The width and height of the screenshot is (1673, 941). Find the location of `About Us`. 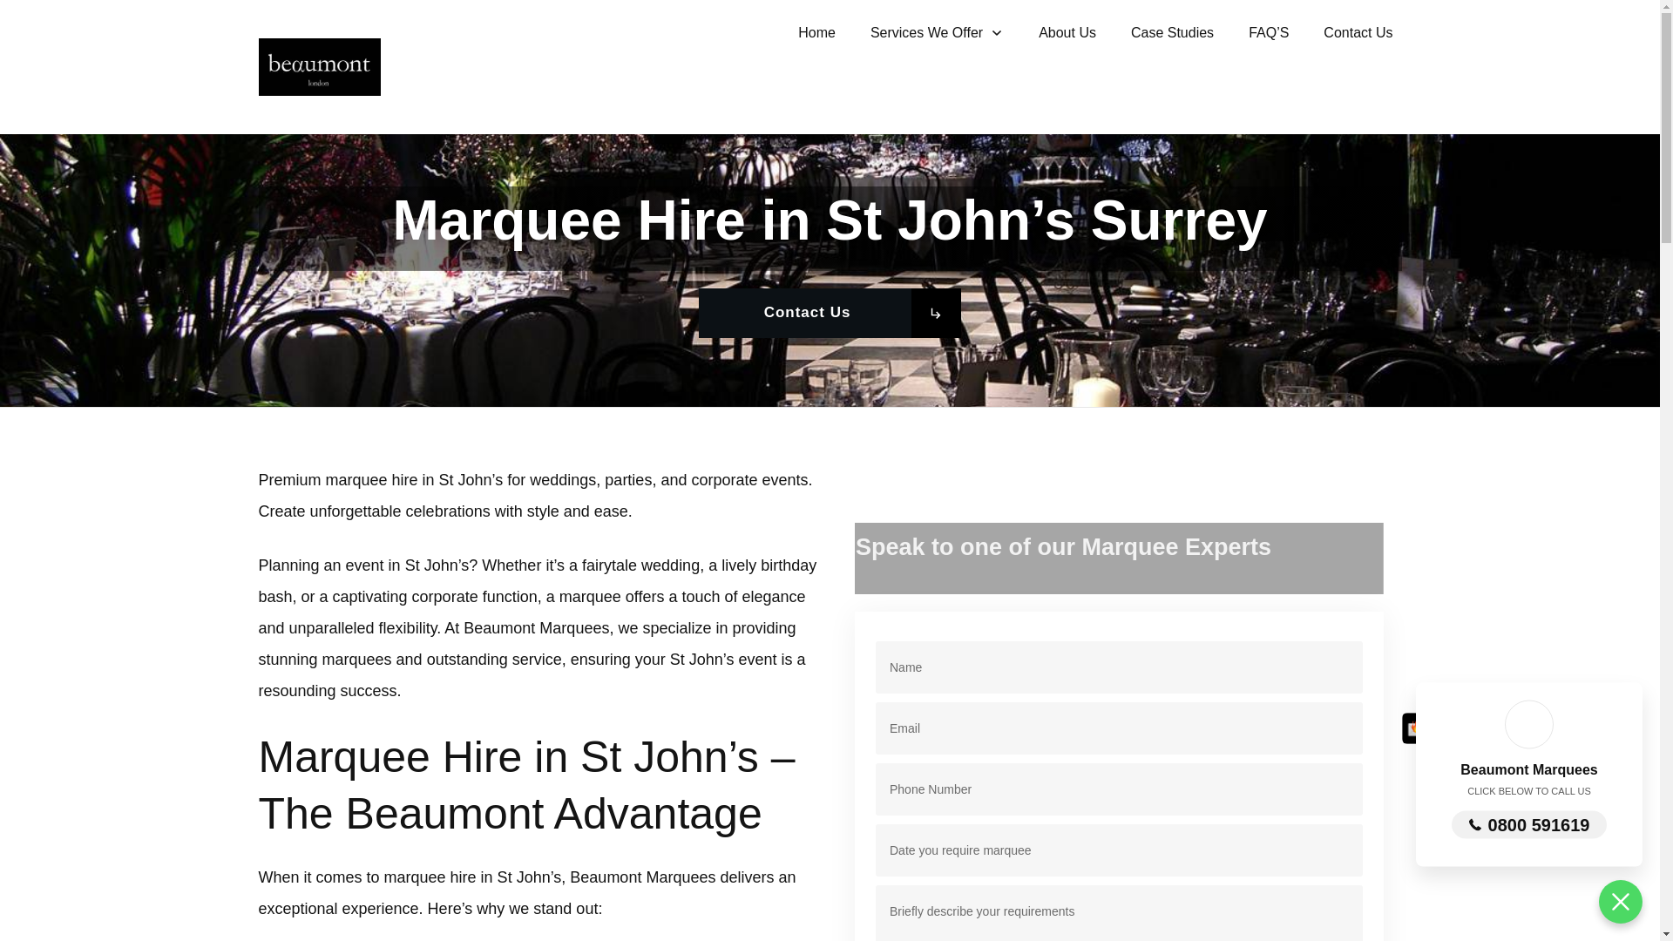

About Us is located at coordinates (1067, 33).